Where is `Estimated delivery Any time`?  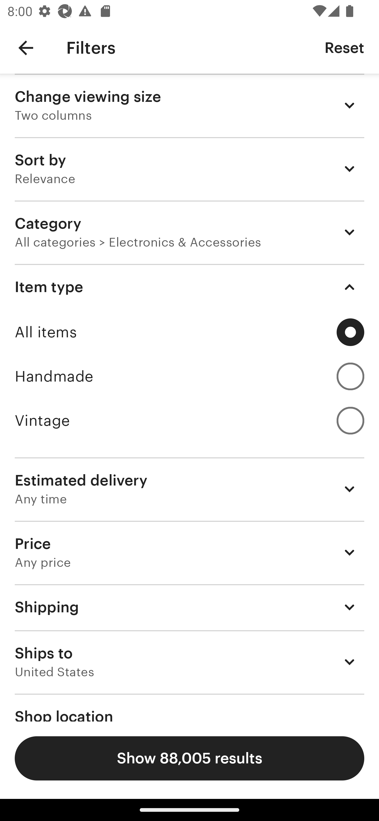
Estimated delivery Any time is located at coordinates (189, 489).